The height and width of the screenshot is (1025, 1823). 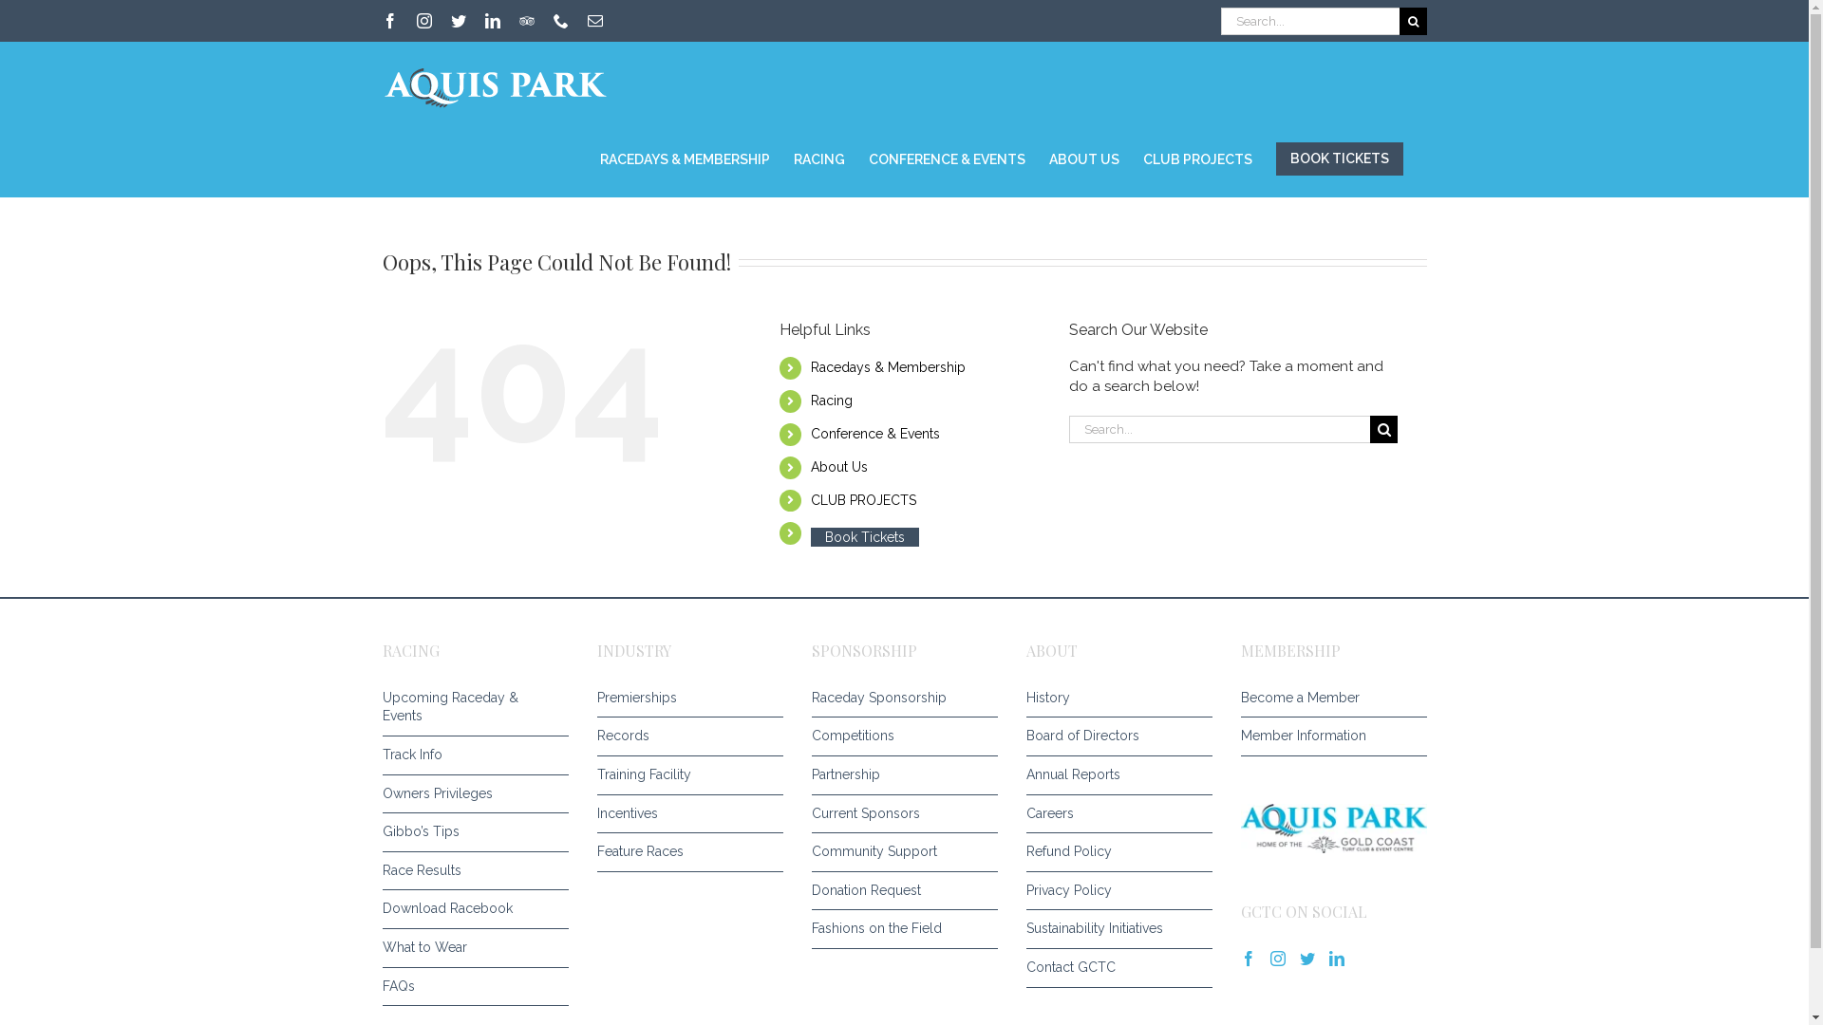 I want to click on ABOUT US, so click(x=1083, y=158).